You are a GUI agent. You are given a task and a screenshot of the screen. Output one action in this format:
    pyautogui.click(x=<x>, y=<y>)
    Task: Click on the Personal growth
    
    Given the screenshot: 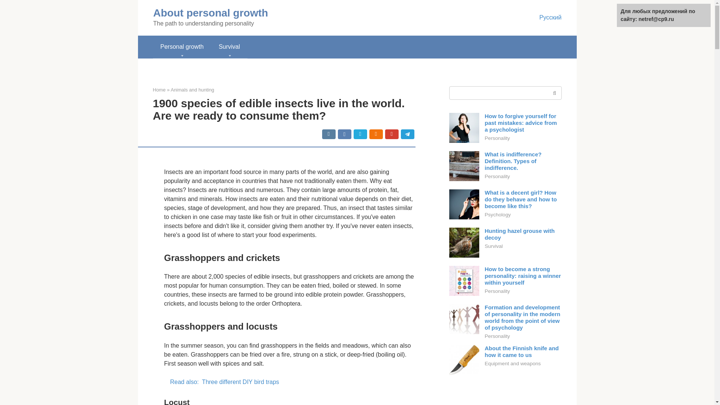 What is the action you would take?
    pyautogui.click(x=182, y=47)
    